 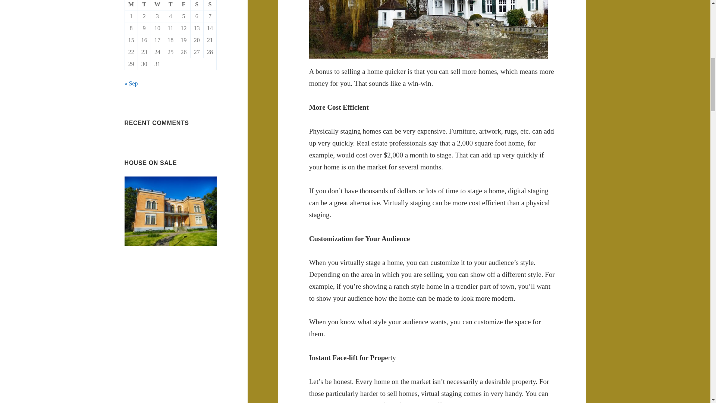 I want to click on Thursday, so click(x=170, y=5).